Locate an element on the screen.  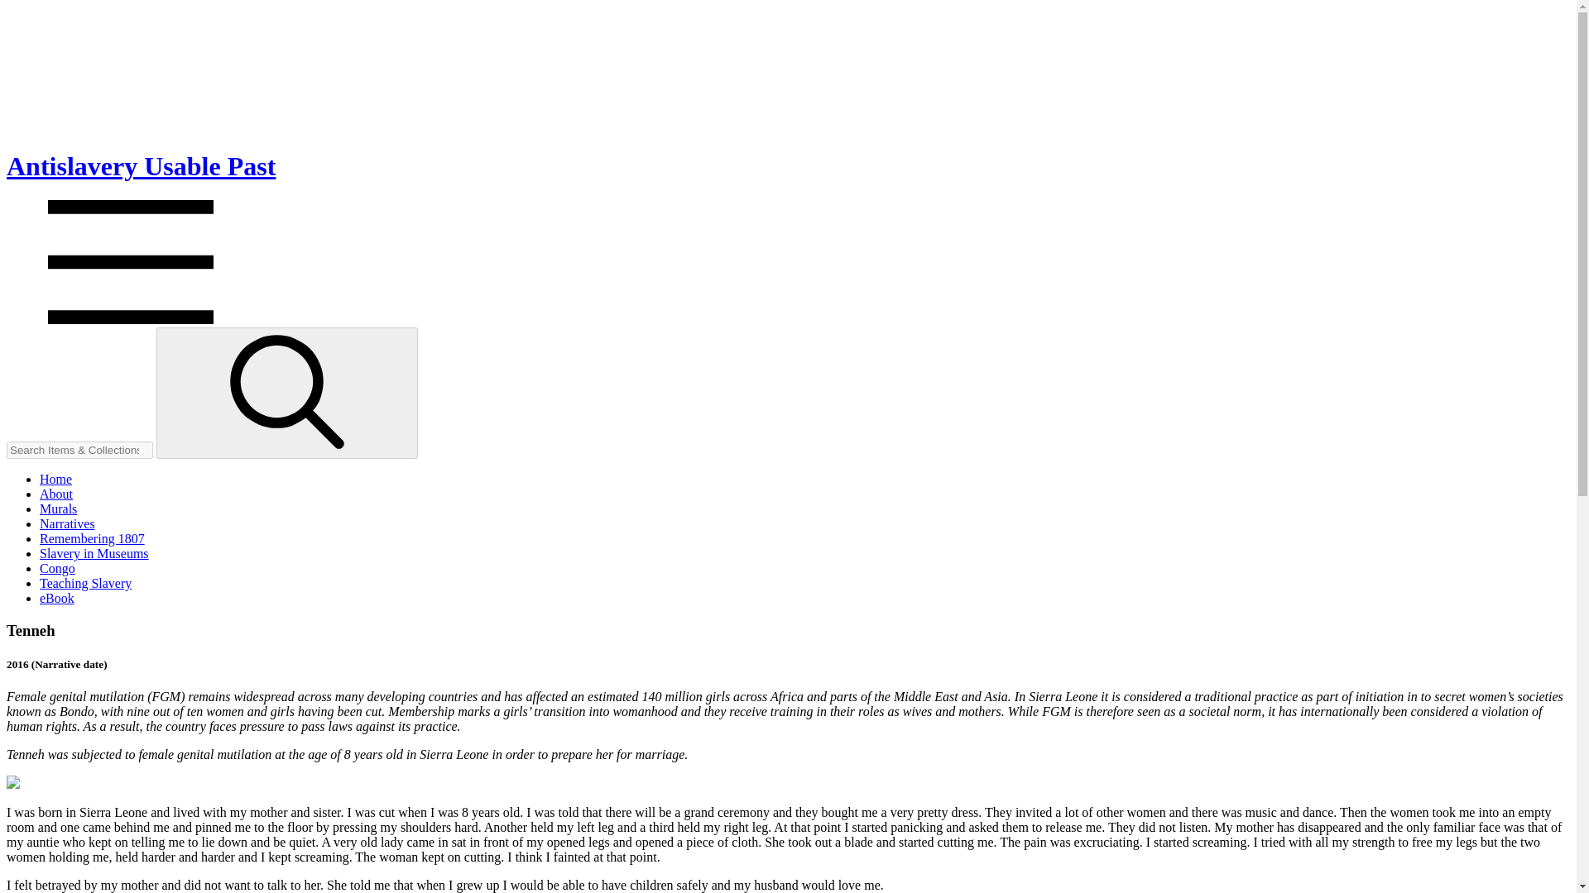
Search is located at coordinates (287, 391).